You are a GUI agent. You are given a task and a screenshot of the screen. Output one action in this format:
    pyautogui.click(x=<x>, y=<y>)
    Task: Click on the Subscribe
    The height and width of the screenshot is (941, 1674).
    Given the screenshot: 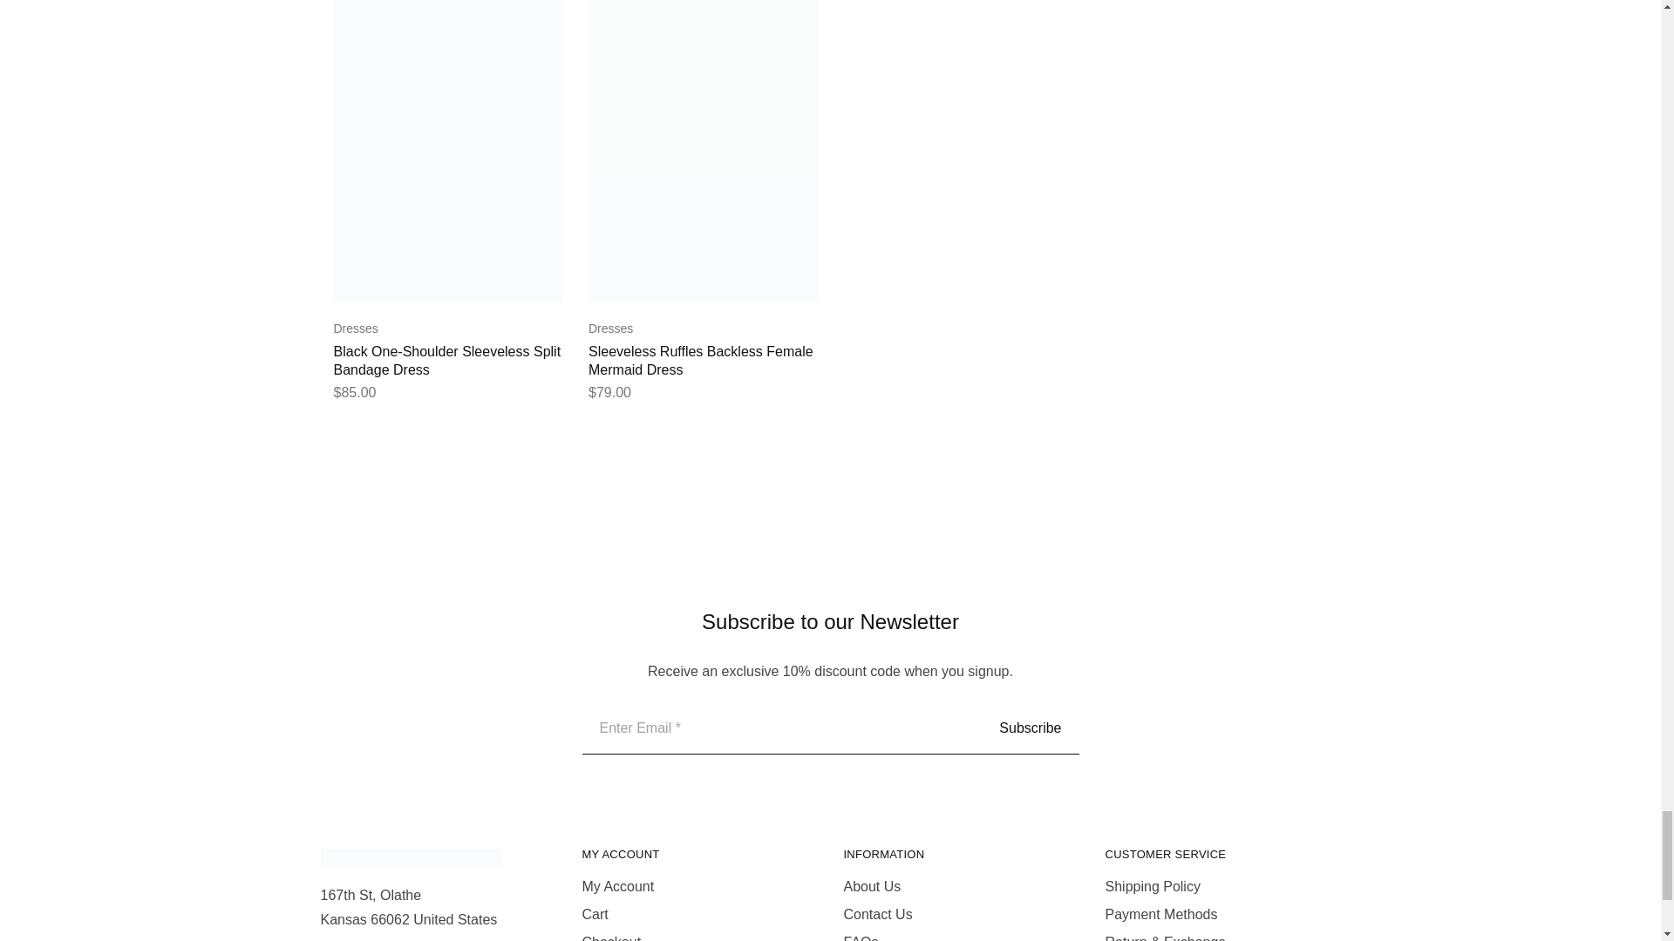 What is the action you would take?
    pyautogui.click(x=1029, y=728)
    